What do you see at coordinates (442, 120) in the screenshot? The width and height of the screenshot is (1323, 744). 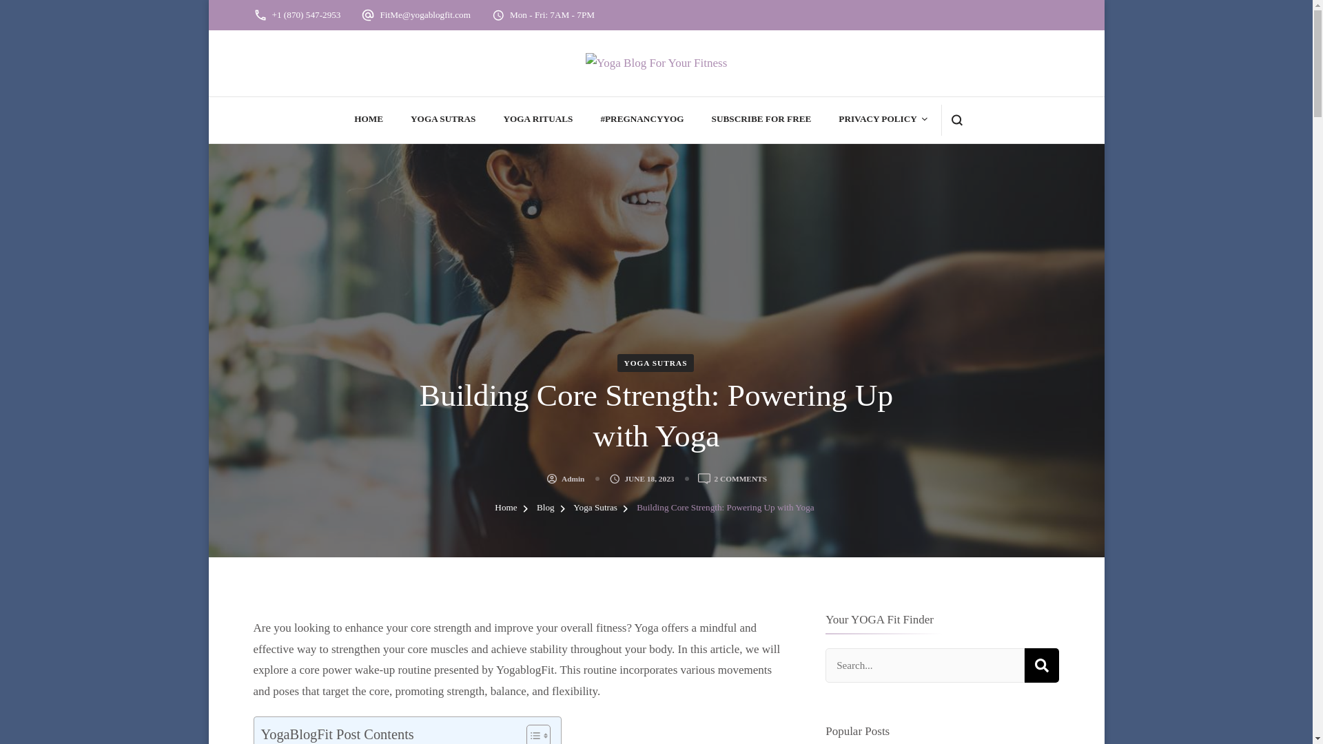 I see `PRIVACY POLICY` at bounding box center [442, 120].